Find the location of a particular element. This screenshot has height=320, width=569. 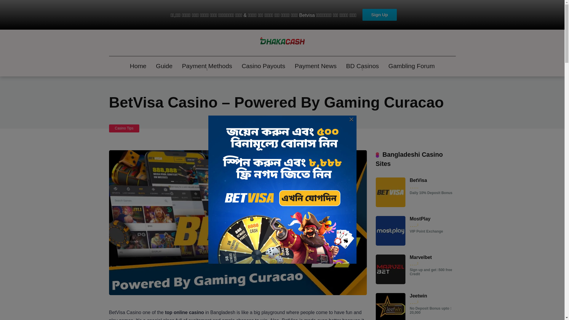

BD Casinos is located at coordinates (362, 66).